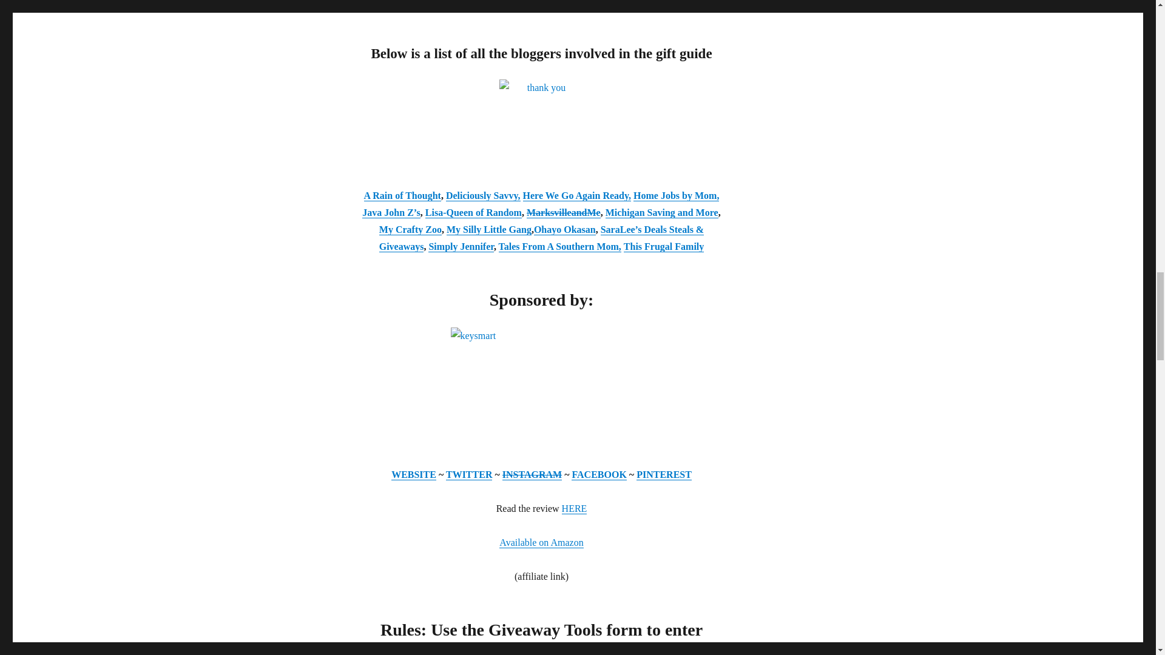  I want to click on TWITTER, so click(468, 474).